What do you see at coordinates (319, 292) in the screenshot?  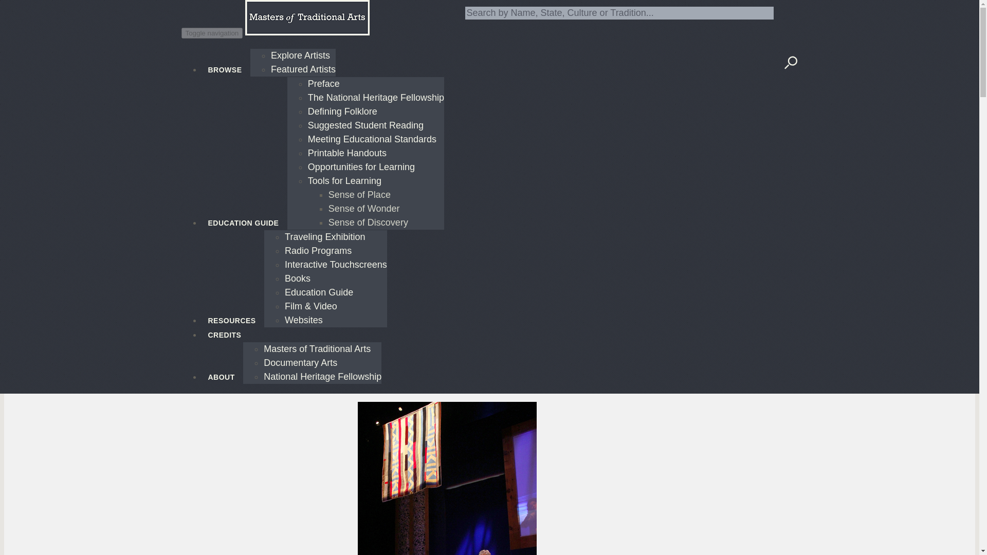 I see `Education Guide` at bounding box center [319, 292].